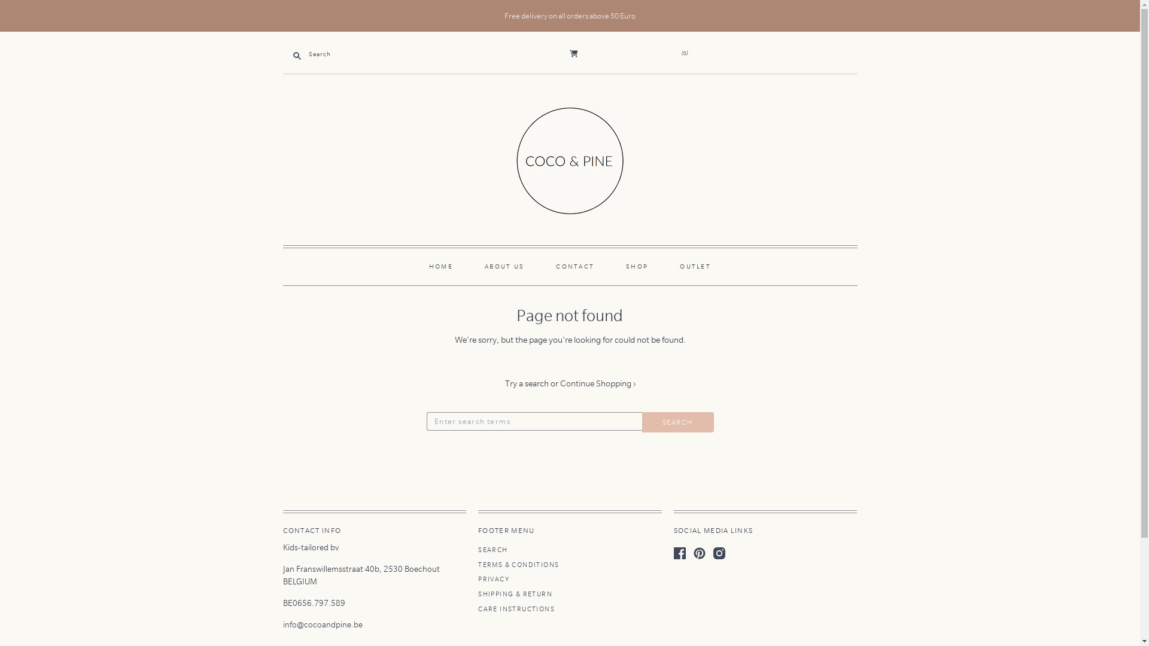  Describe the element at coordinates (575, 267) in the screenshot. I see `CONTACT` at that location.